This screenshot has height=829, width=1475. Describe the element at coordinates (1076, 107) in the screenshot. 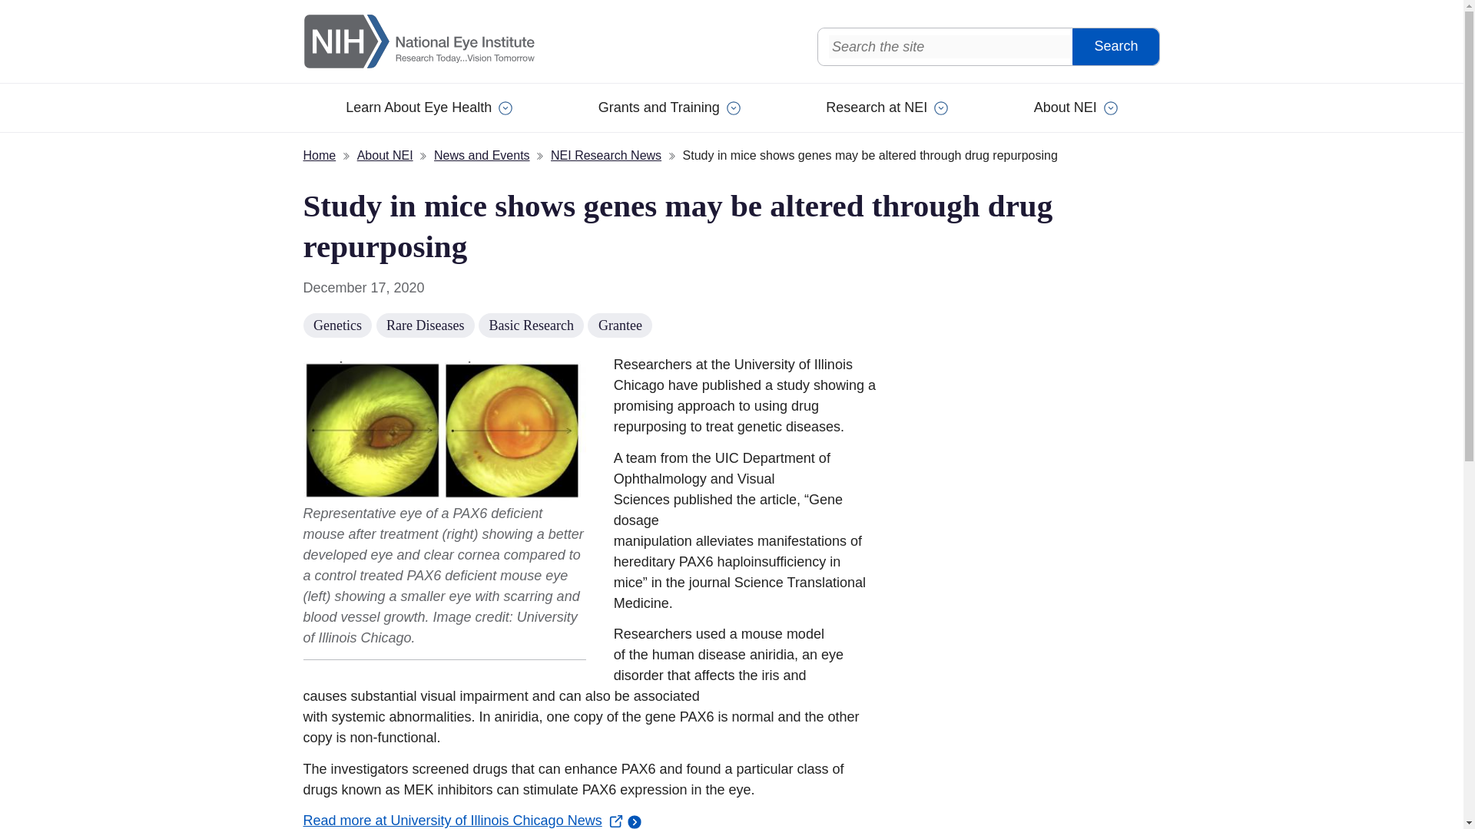

I see `About NEI` at that location.